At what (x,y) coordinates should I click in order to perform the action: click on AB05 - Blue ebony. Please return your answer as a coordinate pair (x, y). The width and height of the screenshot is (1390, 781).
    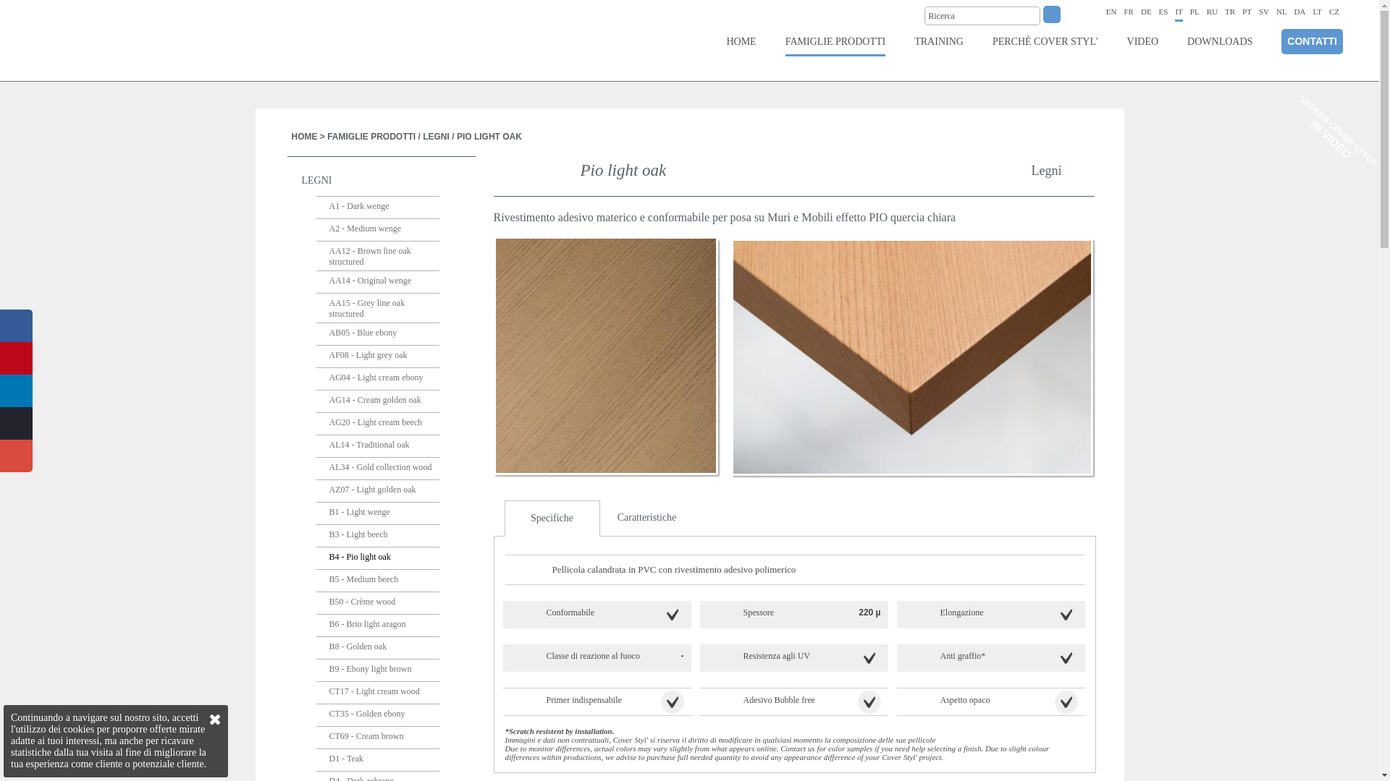
    Looking at the image, I should click on (377, 334).